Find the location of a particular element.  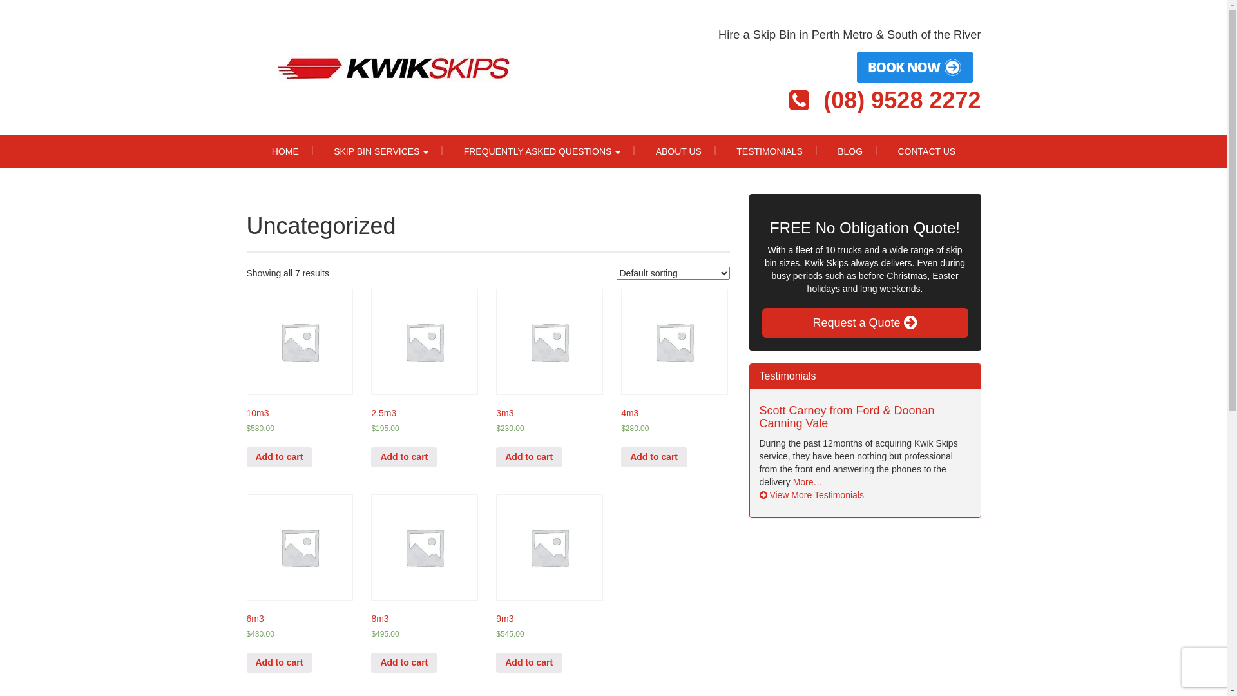

BLOG is located at coordinates (850, 151).